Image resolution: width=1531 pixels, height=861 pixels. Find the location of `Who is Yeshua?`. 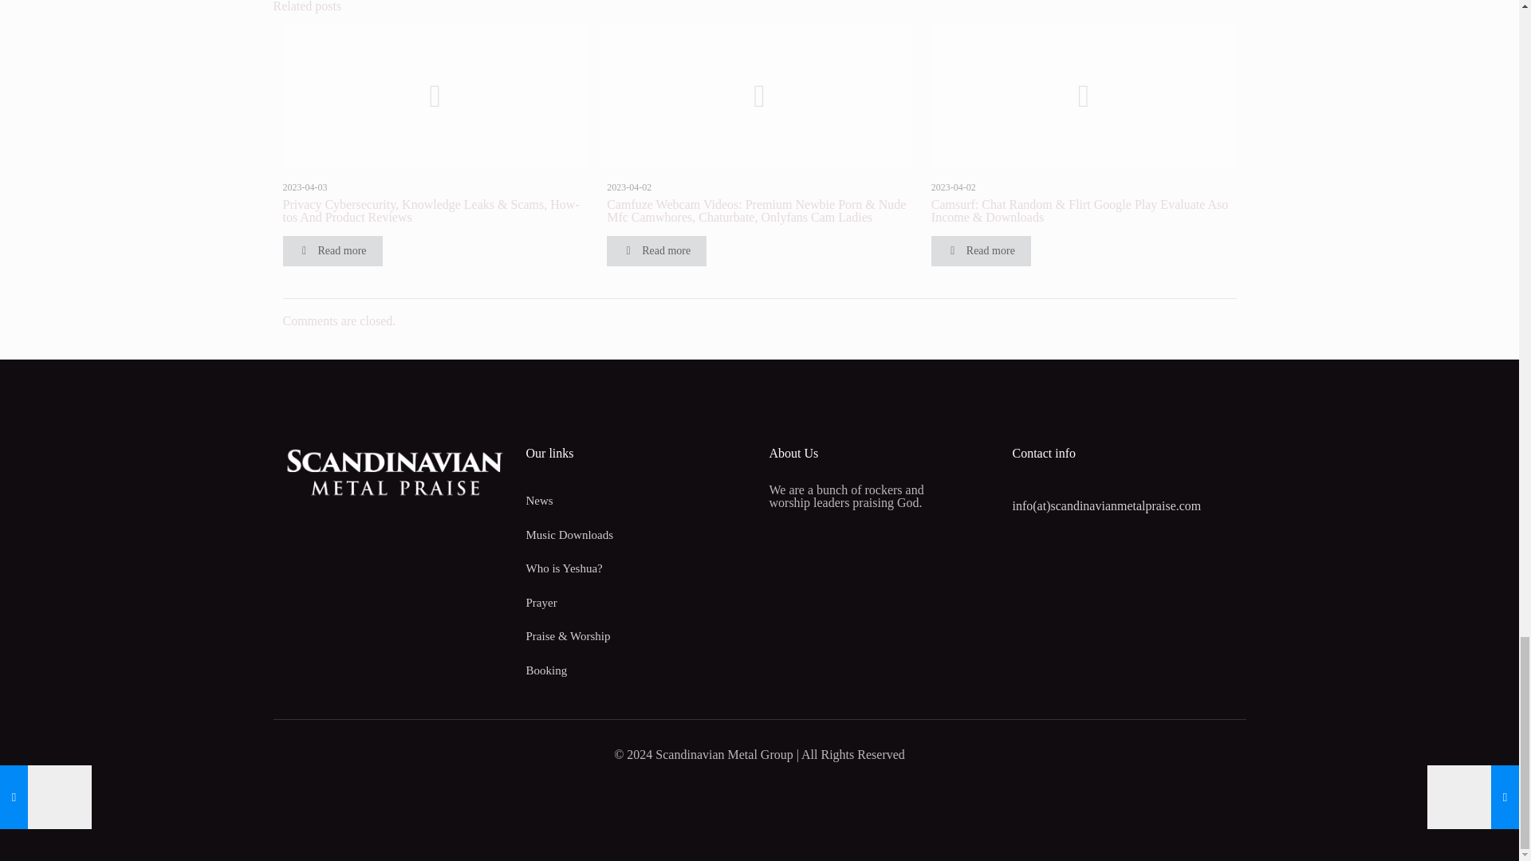

Who is Yeshua? is located at coordinates (638, 569).